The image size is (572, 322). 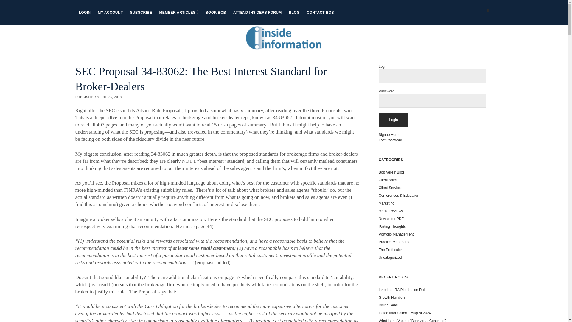 What do you see at coordinates (110, 13) in the screenshot?
I see `MY ACCOUNT` at bounding box center [110, 13].